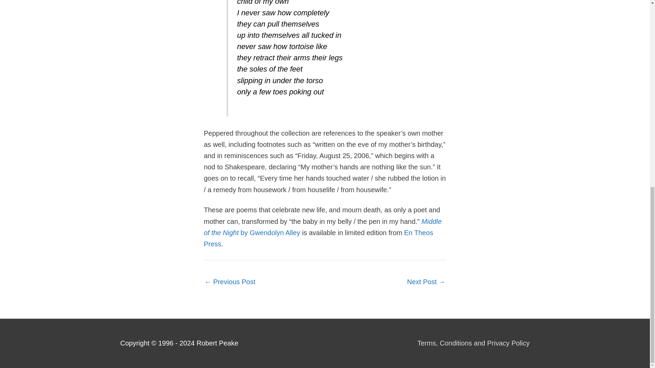 The image size is (655, 368). Describe the element at coordinates (230, 282) in the screenshot. I see `Silk Road Review 6.1` at that location.